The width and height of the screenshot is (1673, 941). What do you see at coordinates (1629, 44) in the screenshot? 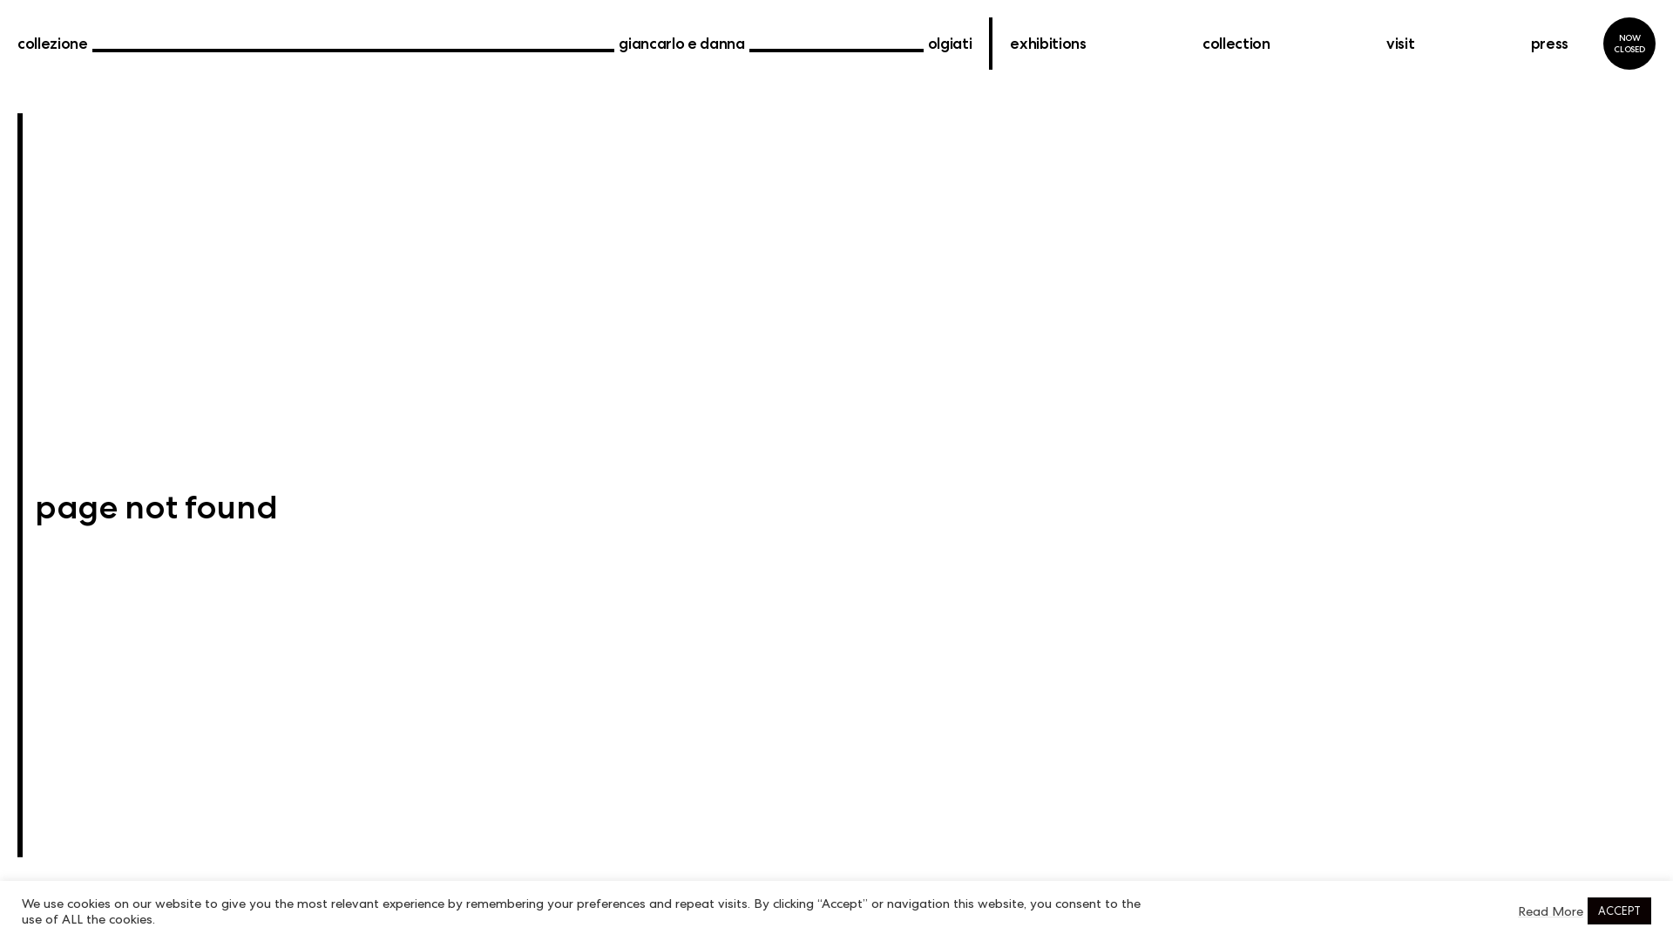
I see `NOW CLOSED` at bounding box center [1629, 44].